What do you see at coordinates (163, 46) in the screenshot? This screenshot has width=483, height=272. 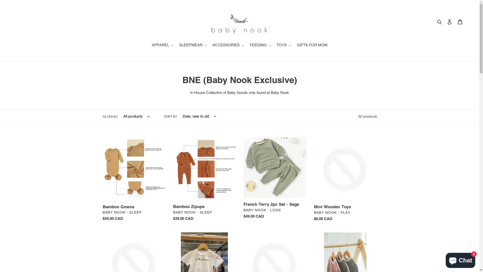 I see `APPAREL` at bounding box center [163, 46].